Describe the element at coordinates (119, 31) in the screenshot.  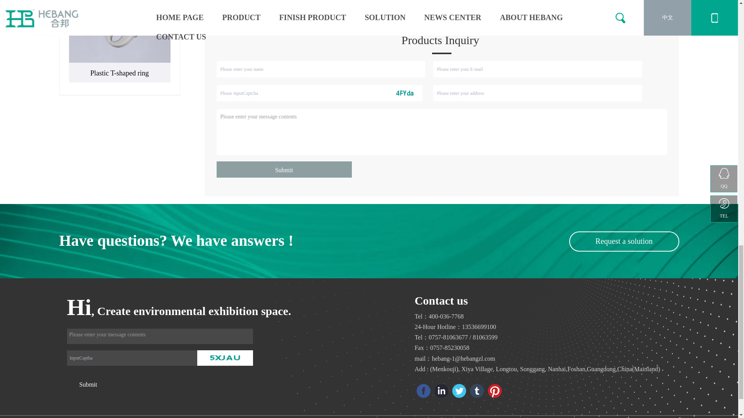
I see `Plastic T-shaped ring` at that location.